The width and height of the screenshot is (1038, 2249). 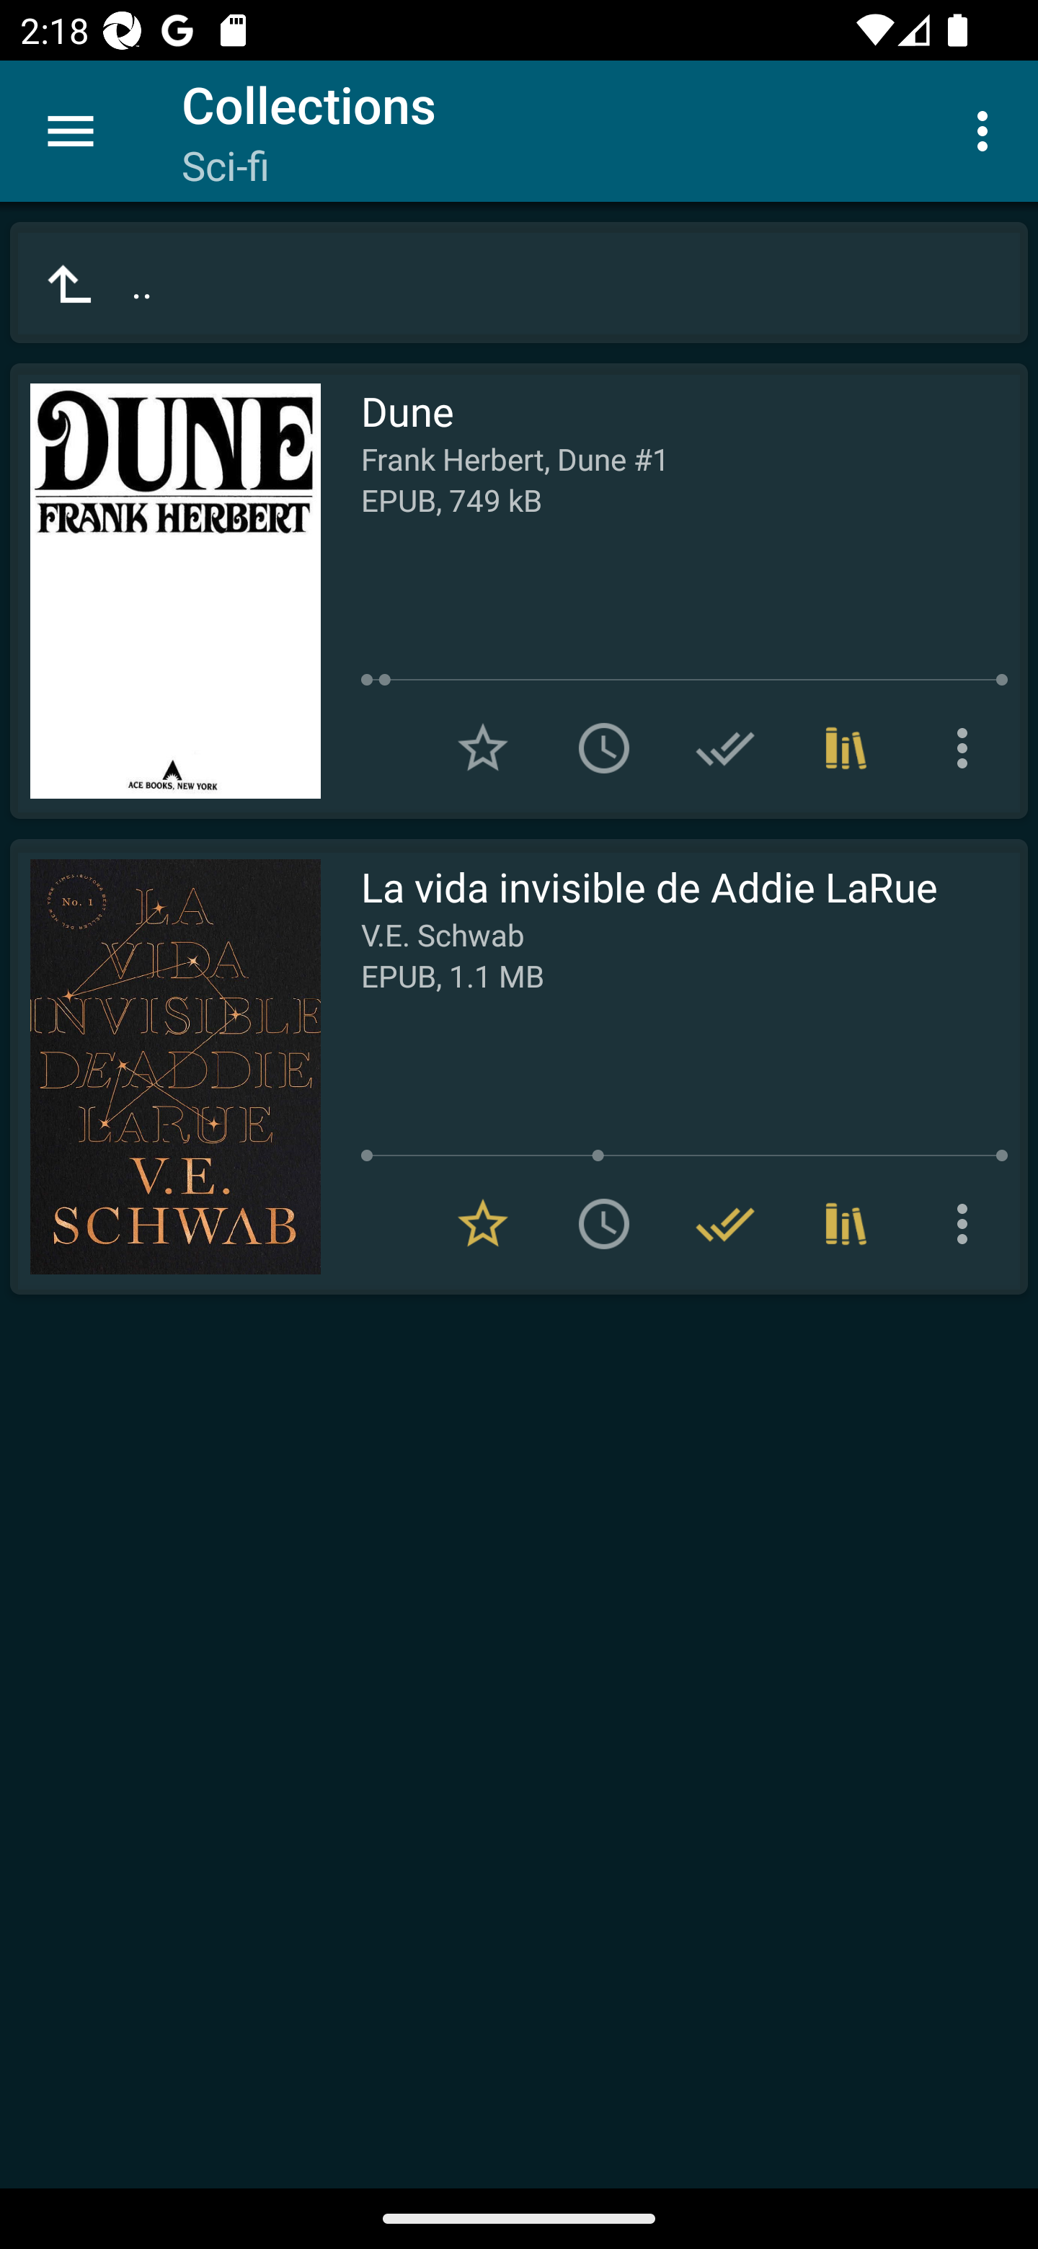 I want to click on Add to To read, so click(x=604, y=748).